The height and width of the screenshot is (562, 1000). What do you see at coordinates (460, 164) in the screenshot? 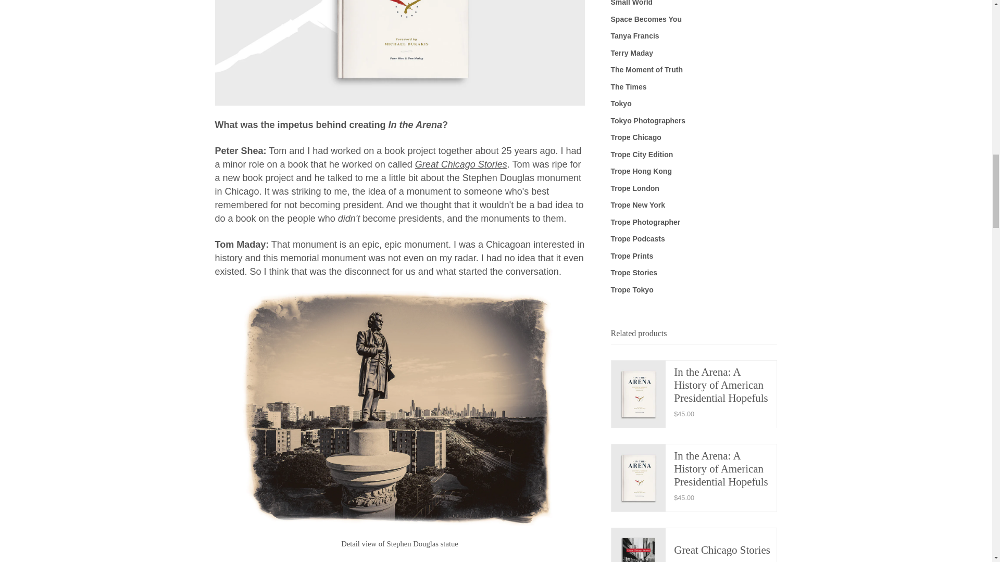
I see `Great Chicago Stories` at bounding box center [460, 164].